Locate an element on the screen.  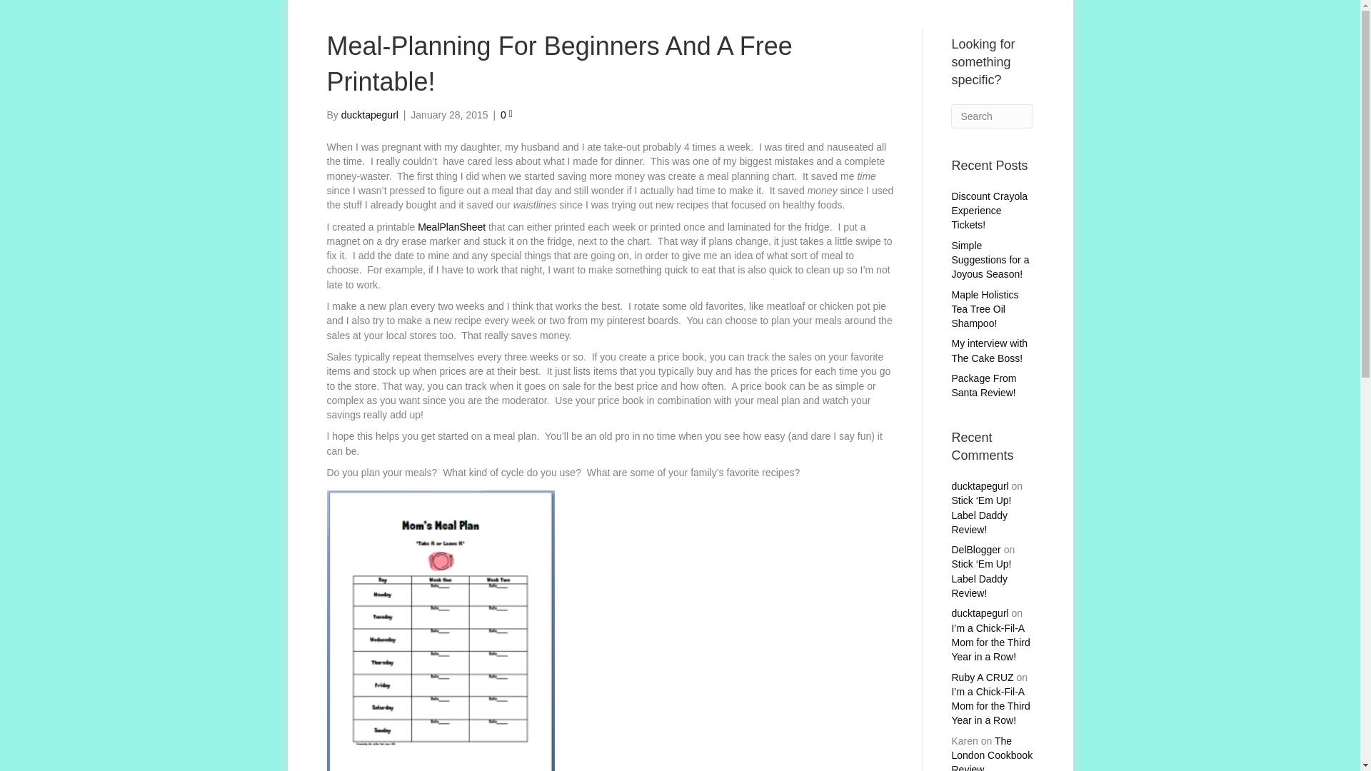
Meal Plan Sheet is located at coordinates (448, 642).